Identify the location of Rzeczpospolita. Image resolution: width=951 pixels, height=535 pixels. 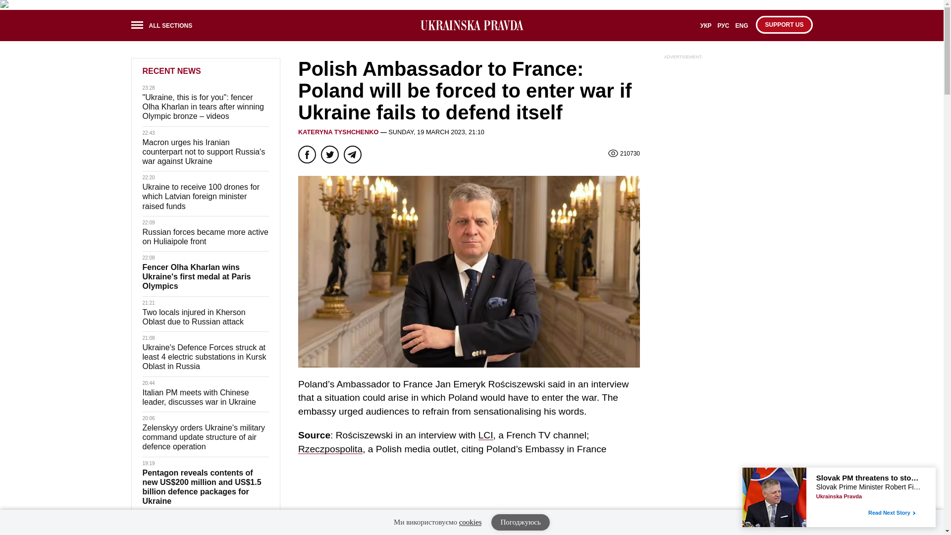
(330, 449).